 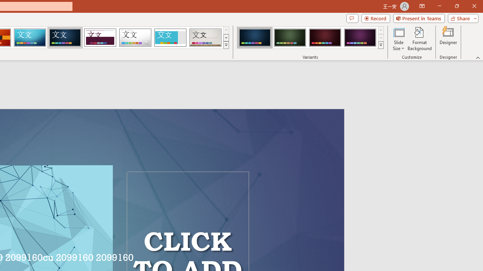 I want to click on Dividend, so click(x=100, y=38).